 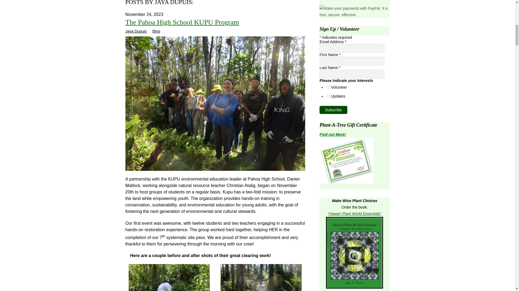 What do you see at coordinates (333, 110) in the screenshot?
I see `Subscribe` at bounding box center [333, 110].